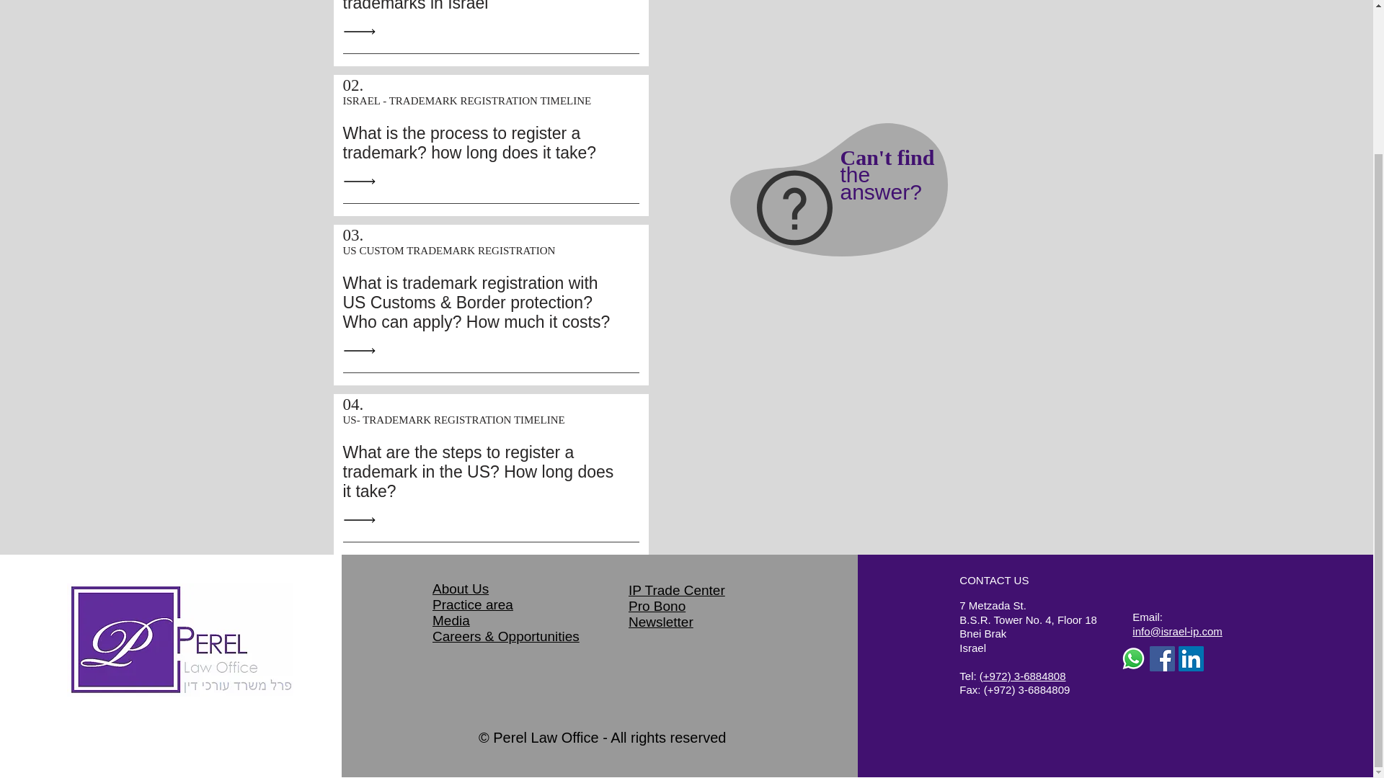 The height and width of the screenshot is (778, 1384). Describe the element at coordinates (451, 620) in the screenshot. I see `IP Trade Center` at that location.